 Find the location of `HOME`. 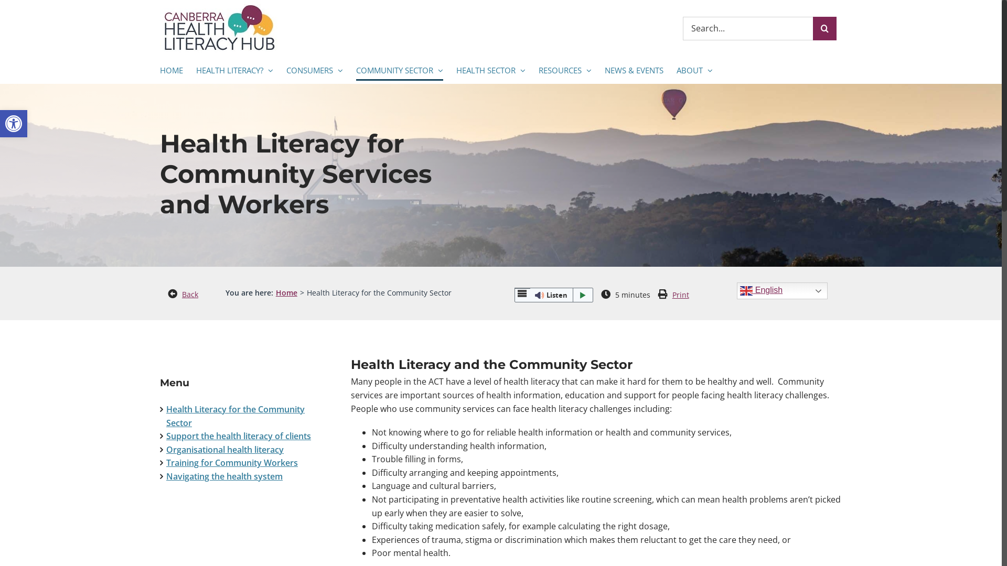

HOME is located at coordinates (172, 70).